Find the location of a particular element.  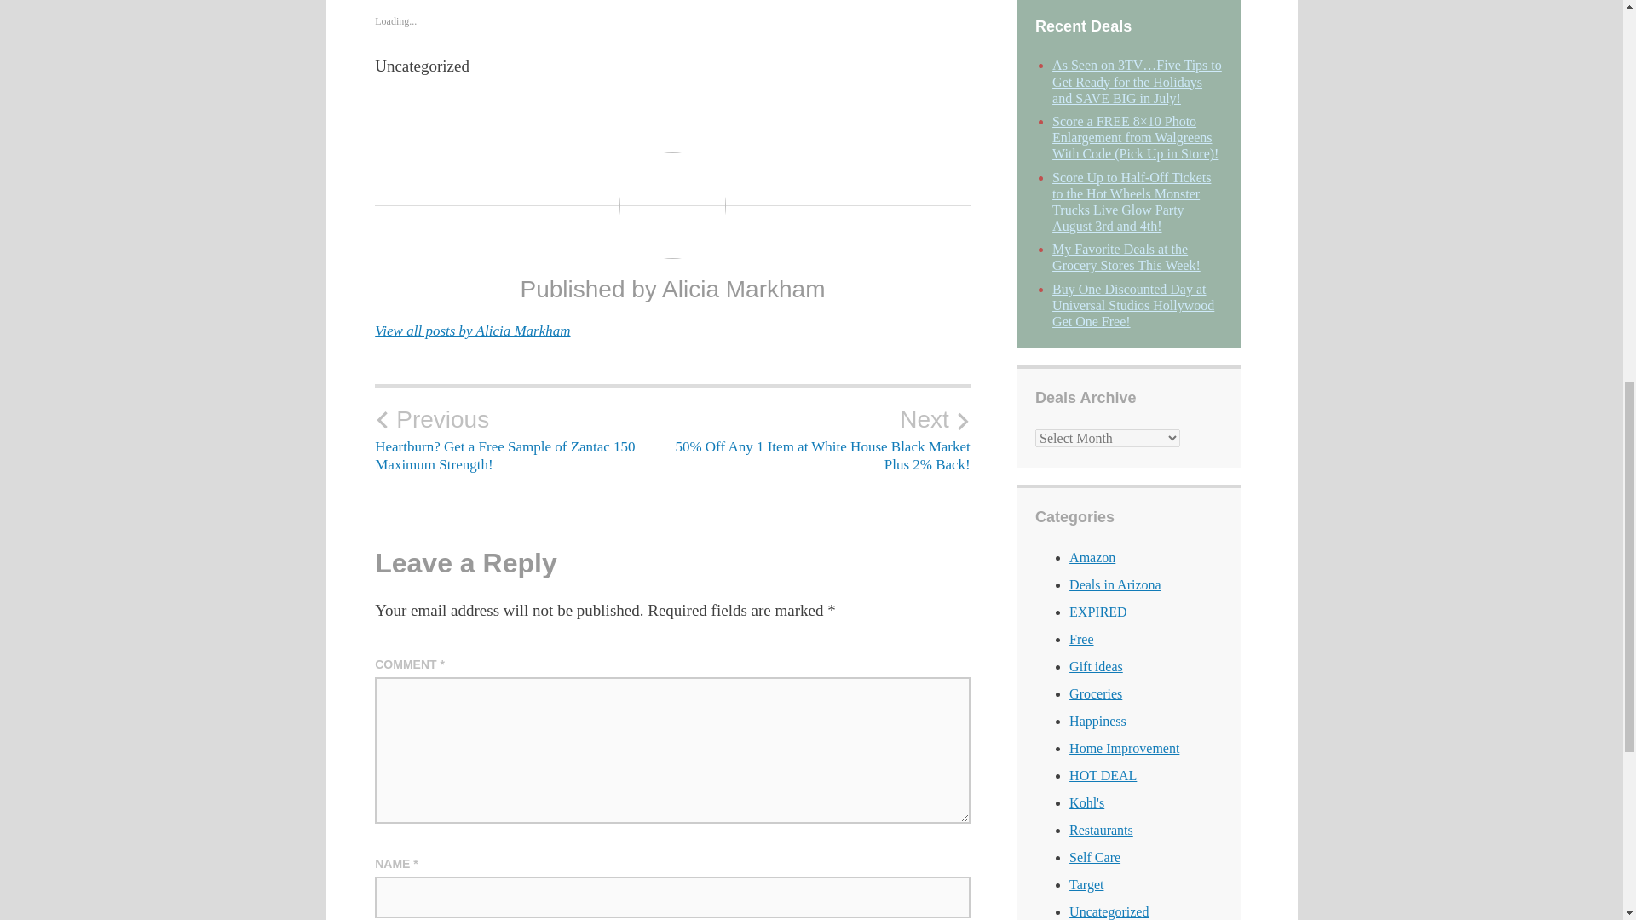

Happiness is located at coordinates (1097, 721).